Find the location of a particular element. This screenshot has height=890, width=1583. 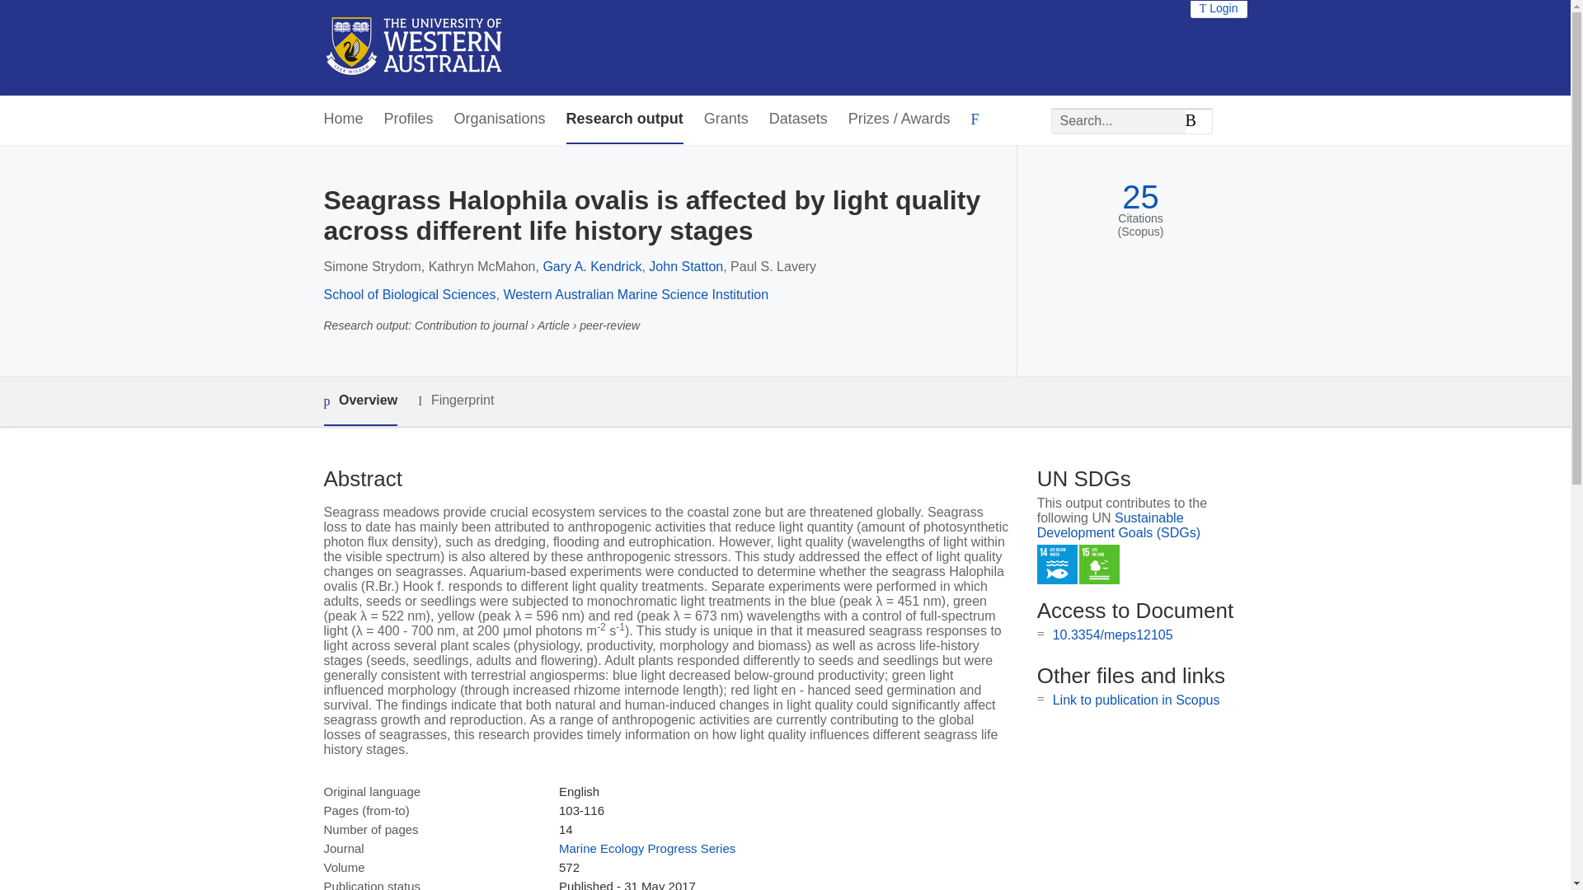

SDG 14 - Life Below Water is located at coordinates (1057, 564).